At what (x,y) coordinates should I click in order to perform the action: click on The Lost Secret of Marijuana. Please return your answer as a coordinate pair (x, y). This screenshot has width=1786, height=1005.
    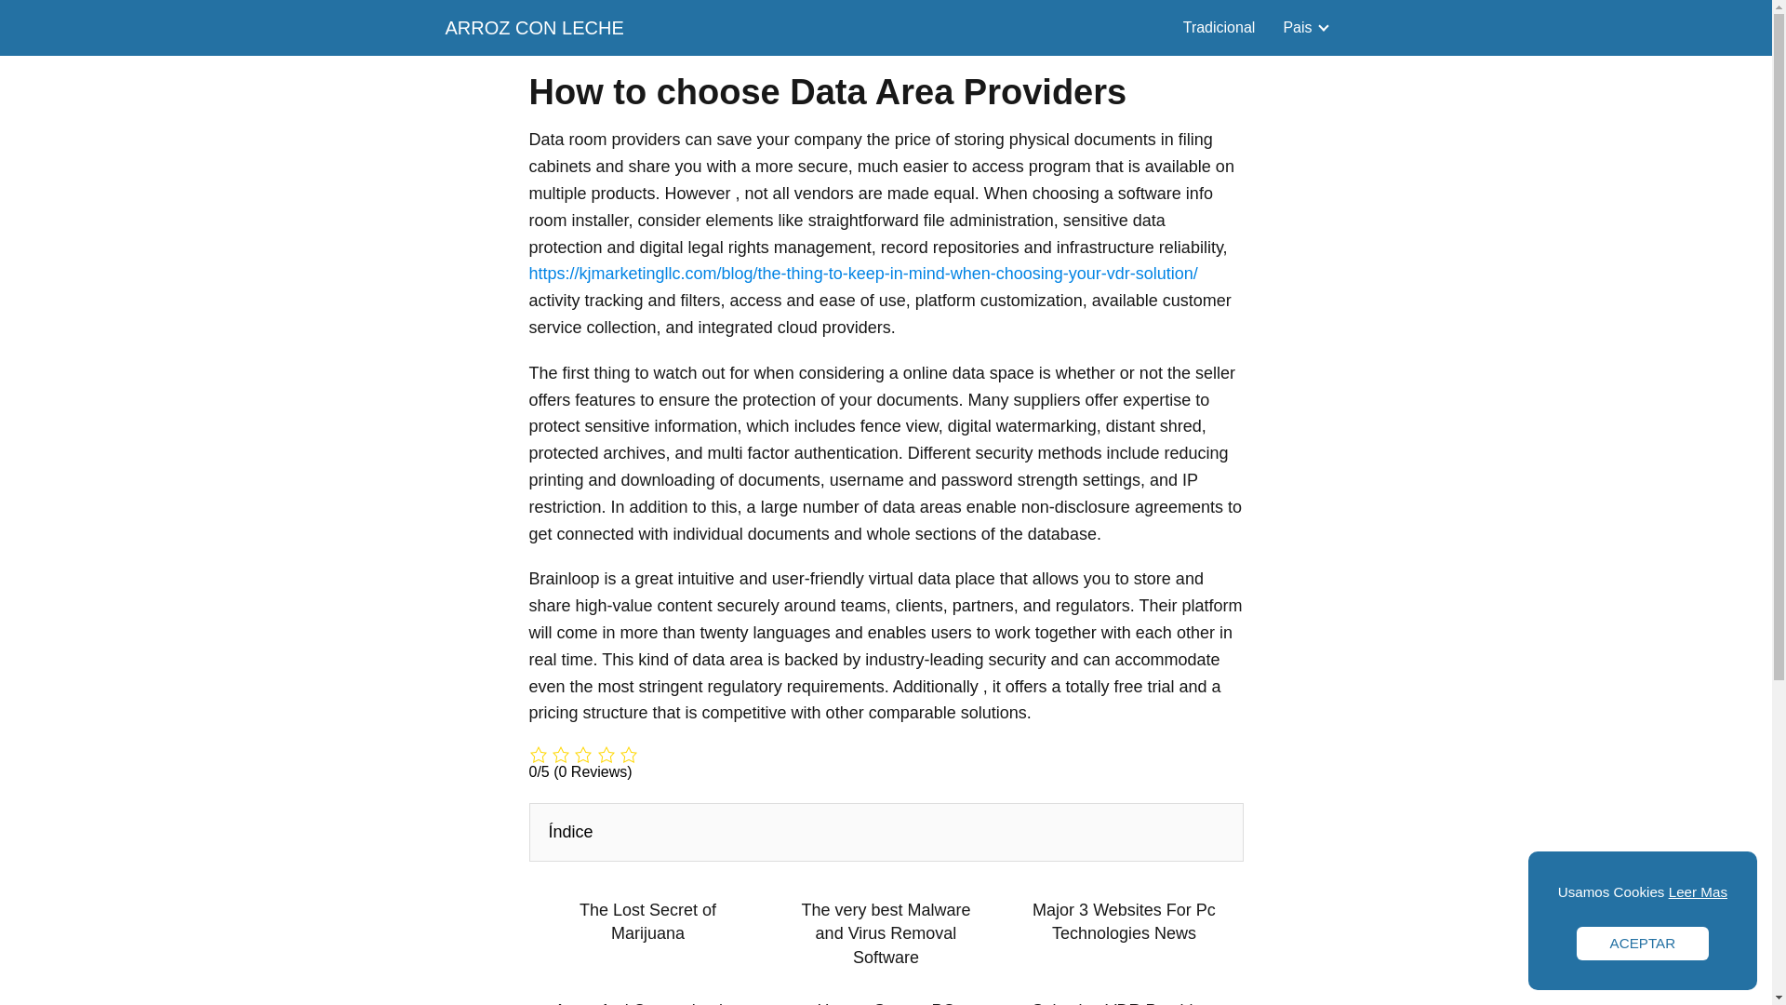
    Looking at the image, I should click on (647, 921).